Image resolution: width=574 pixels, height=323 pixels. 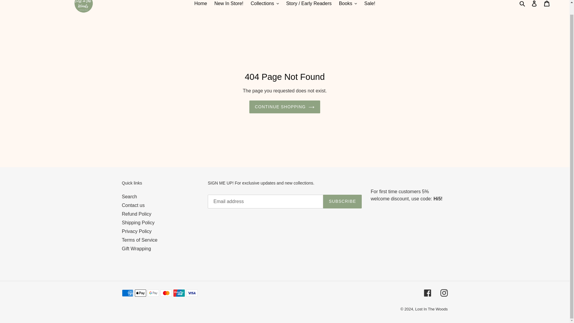 What do you see at coordinates (200, 4) in the screenshot?
I see `Home` at bounding box center [200, 4].